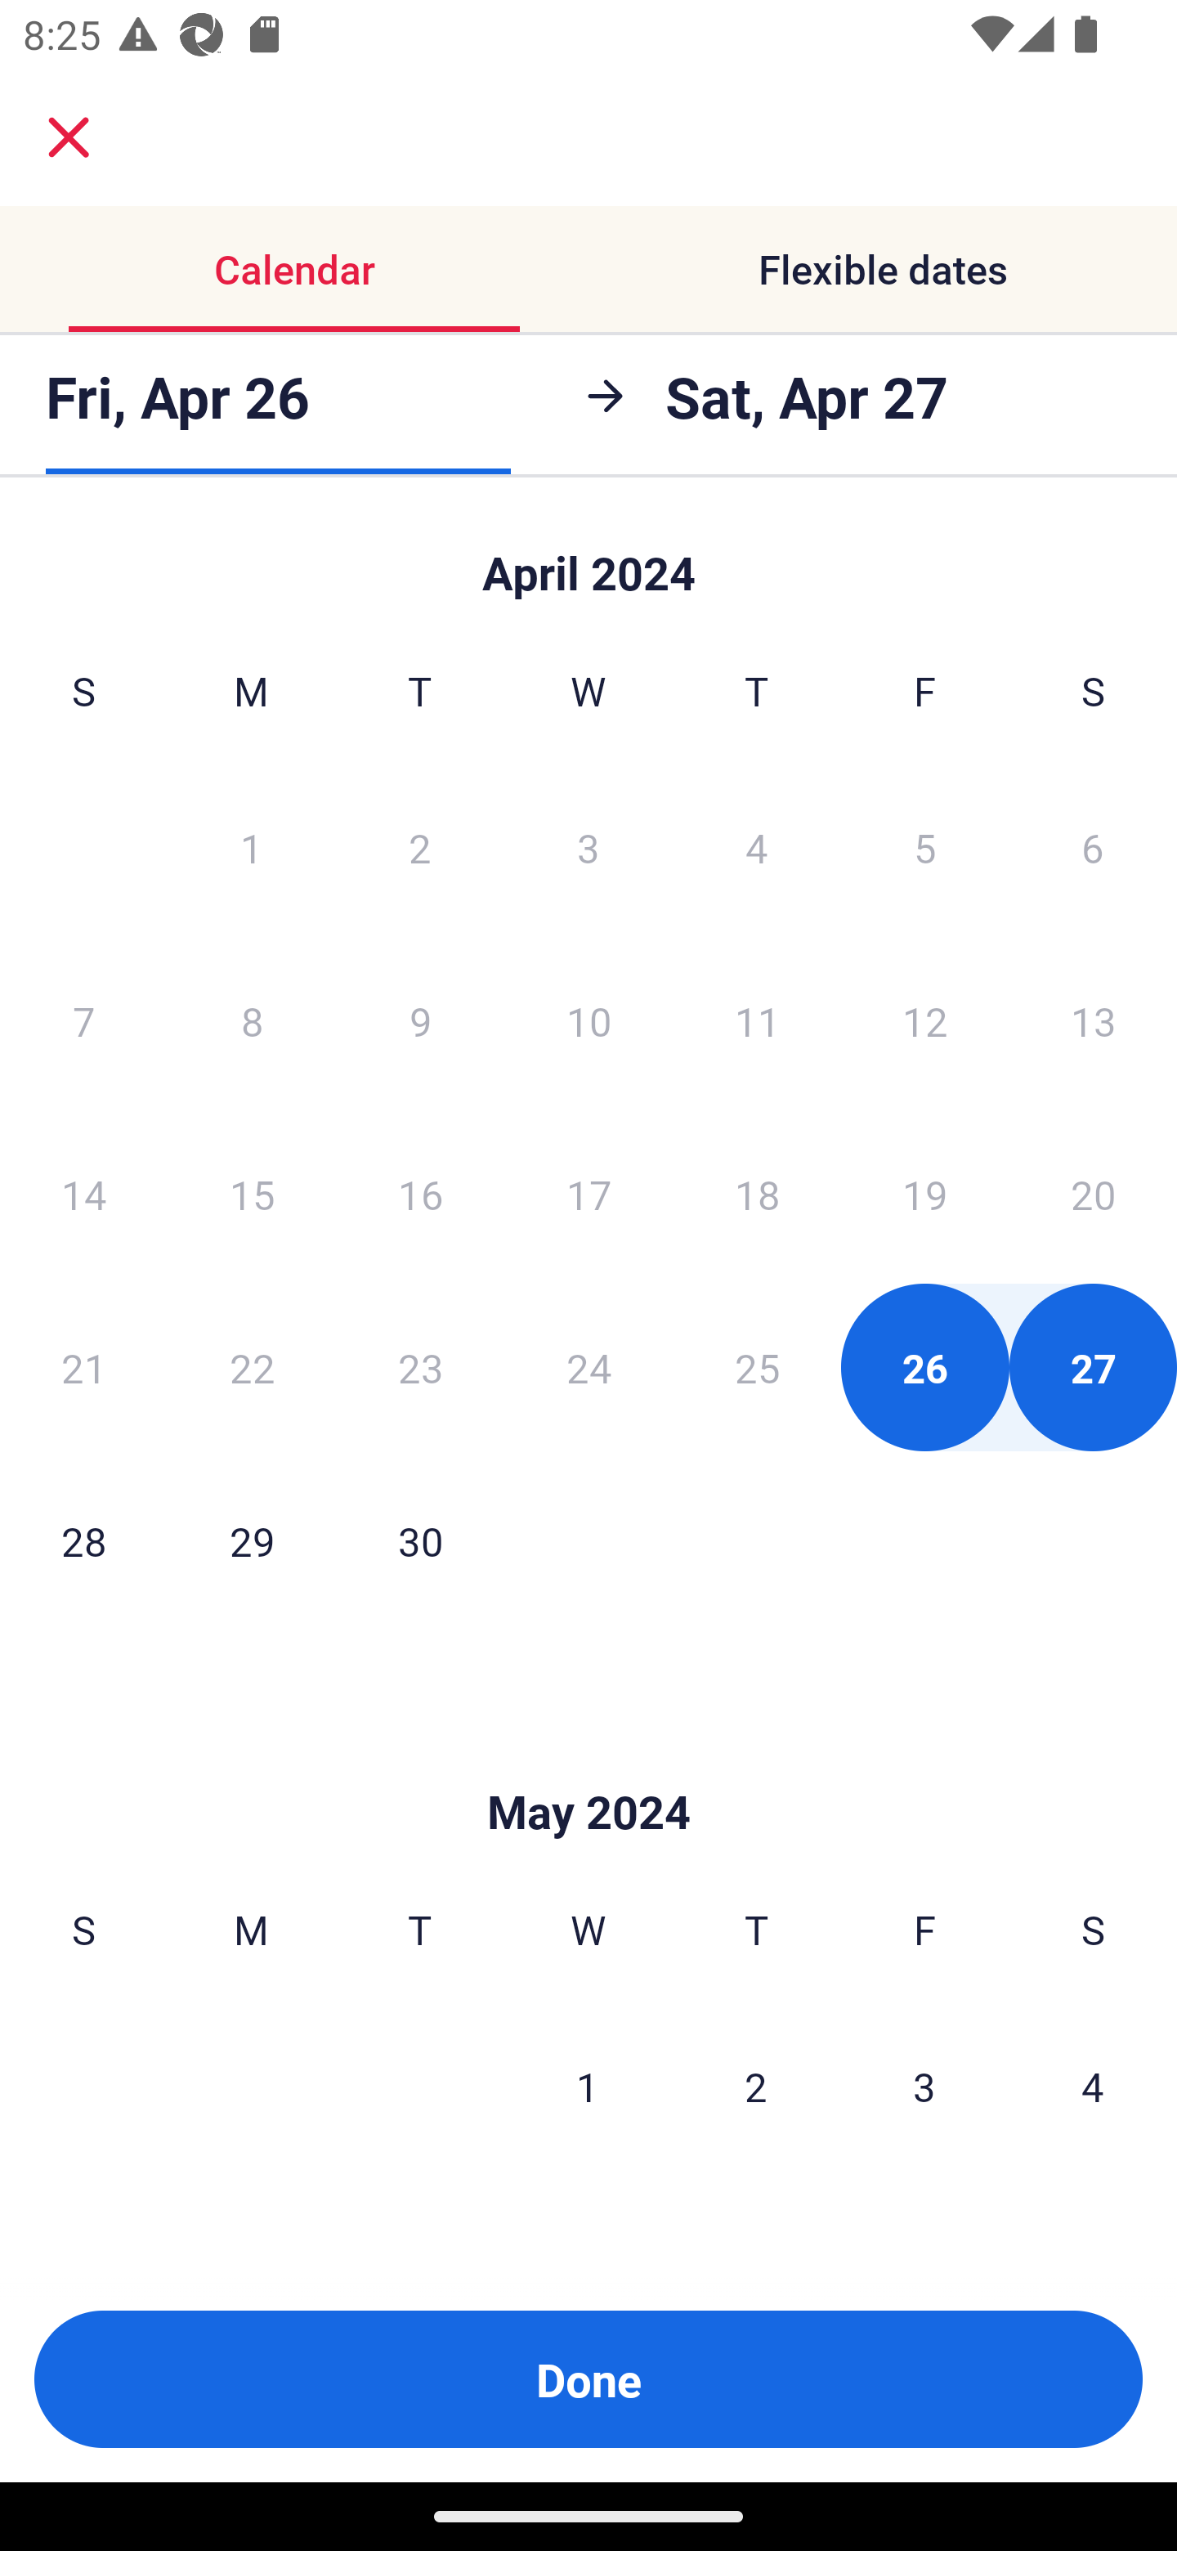 The image size is (1177, 2551). Describe the element at coordinates (757, 846) in the screenshot. I see `4 Thursday, April 4, 2024` at that location.